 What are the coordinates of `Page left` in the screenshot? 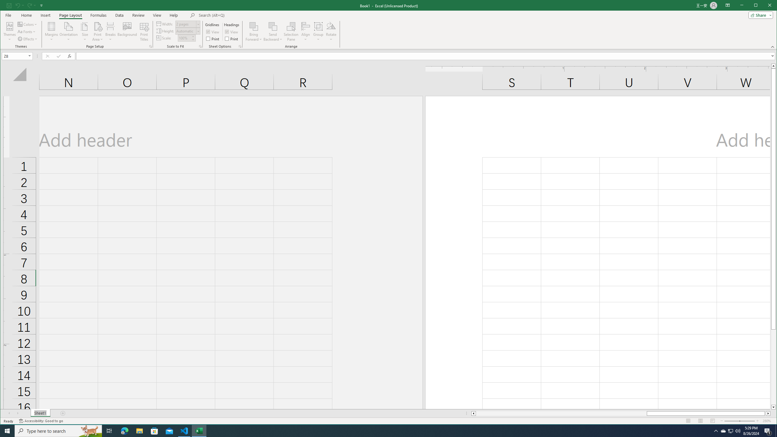 It's located at (561, 413).